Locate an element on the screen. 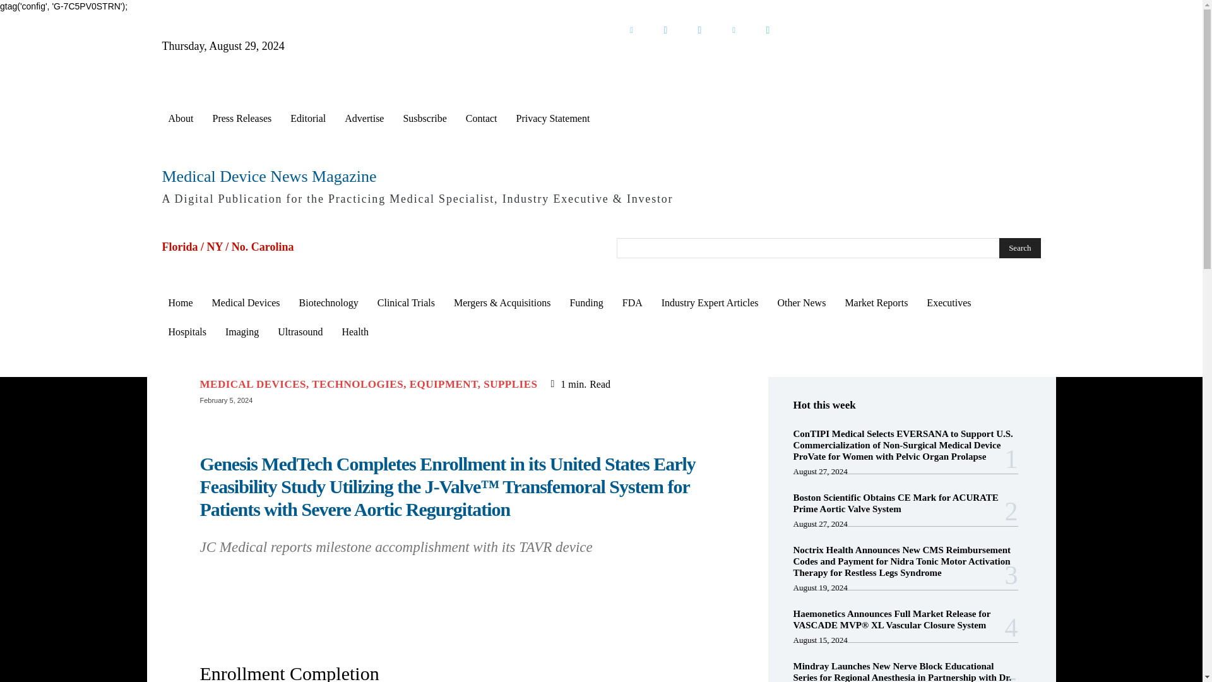 Image resolution: width=1212 pixels, height=682 pixels. Privacy Statement is located at coordinates (553, 119).